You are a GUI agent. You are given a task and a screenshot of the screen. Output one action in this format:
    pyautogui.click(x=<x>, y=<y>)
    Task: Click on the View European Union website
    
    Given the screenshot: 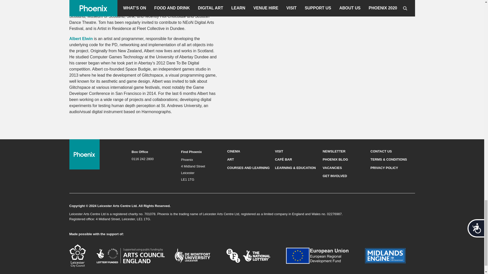 What is the action you would take?
    pyautogui.click(x=320, y=255)
    